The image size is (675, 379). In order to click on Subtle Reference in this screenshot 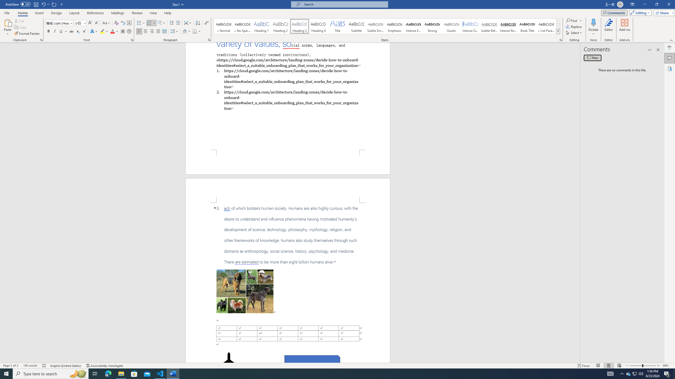, I will do `click(489, 26)`.